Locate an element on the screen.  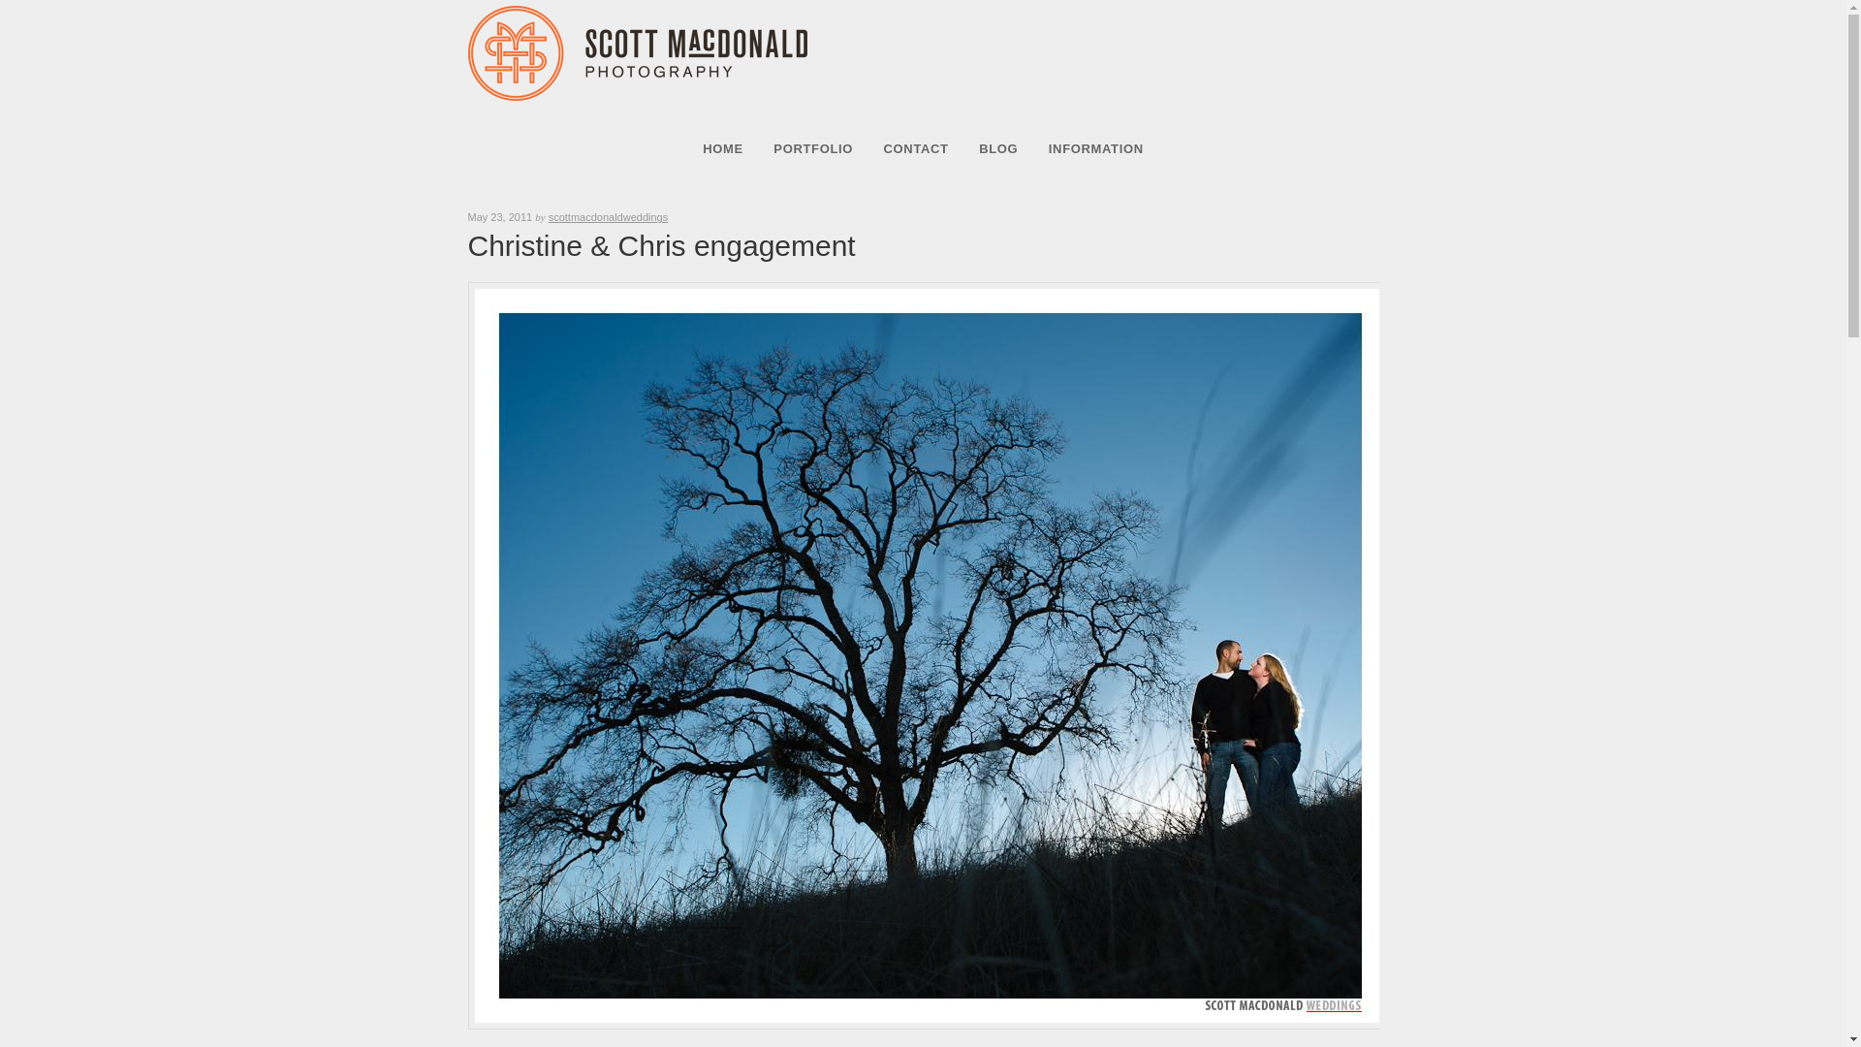
View all posts by scottmacdonaldweddings is located at coordinates (609, 217).